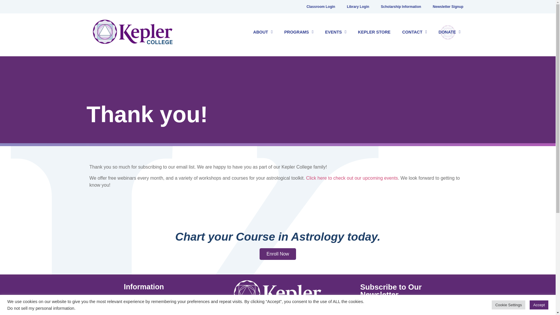 The image size is (560, 315). Describe the element at coordinates (415, 32) in the screenshot. I see `CONTACT` at that location.